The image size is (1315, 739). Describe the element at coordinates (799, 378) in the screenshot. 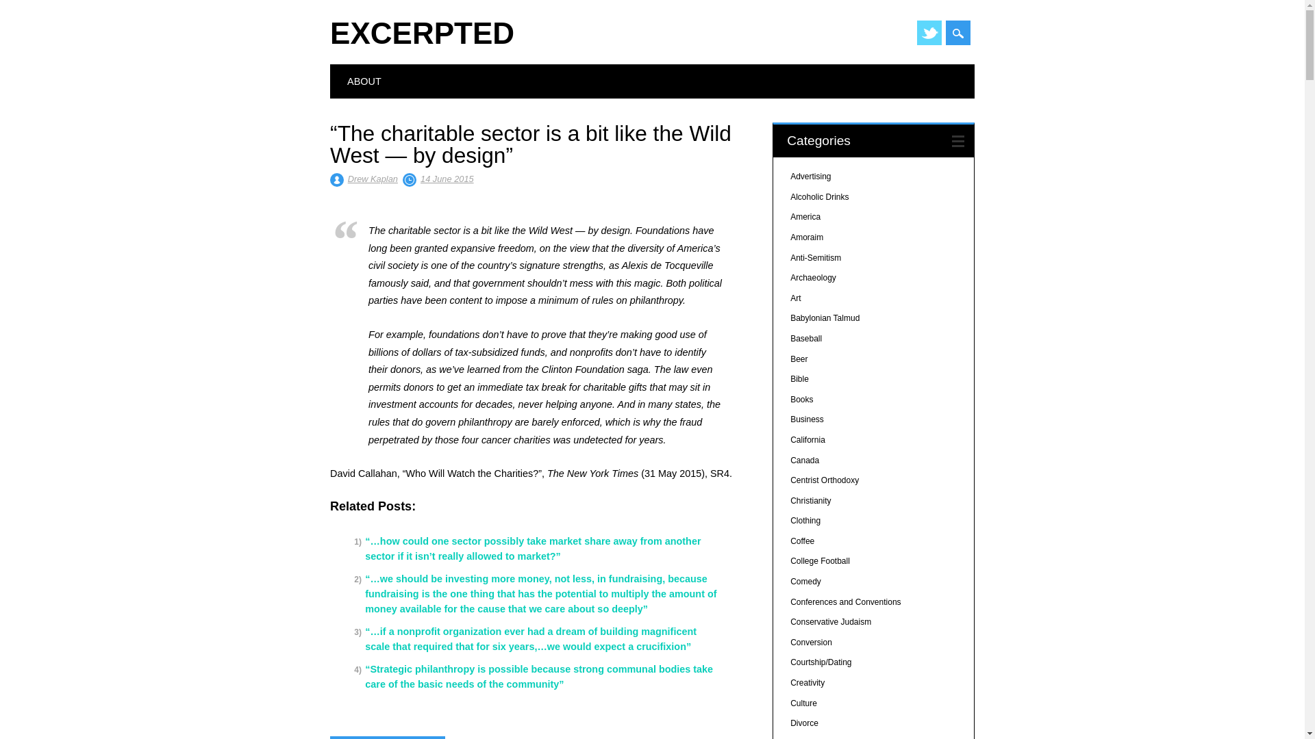

I see `Bible` at that location.